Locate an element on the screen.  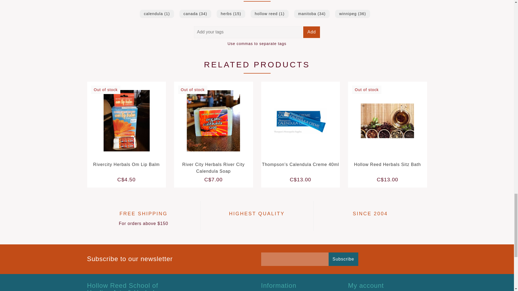
winnipeg is located at coordinates (352, 13).